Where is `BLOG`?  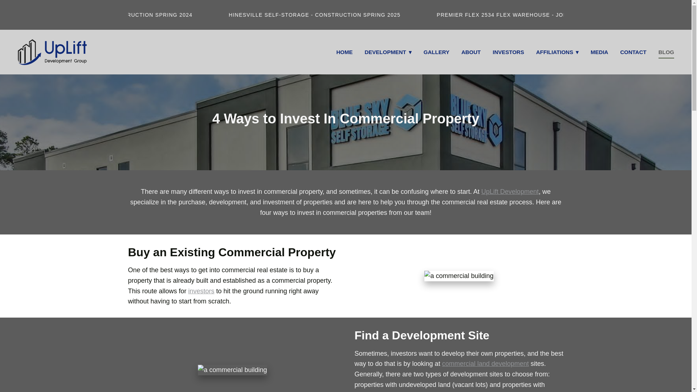
BLOG is located at coordinates (666, 52).